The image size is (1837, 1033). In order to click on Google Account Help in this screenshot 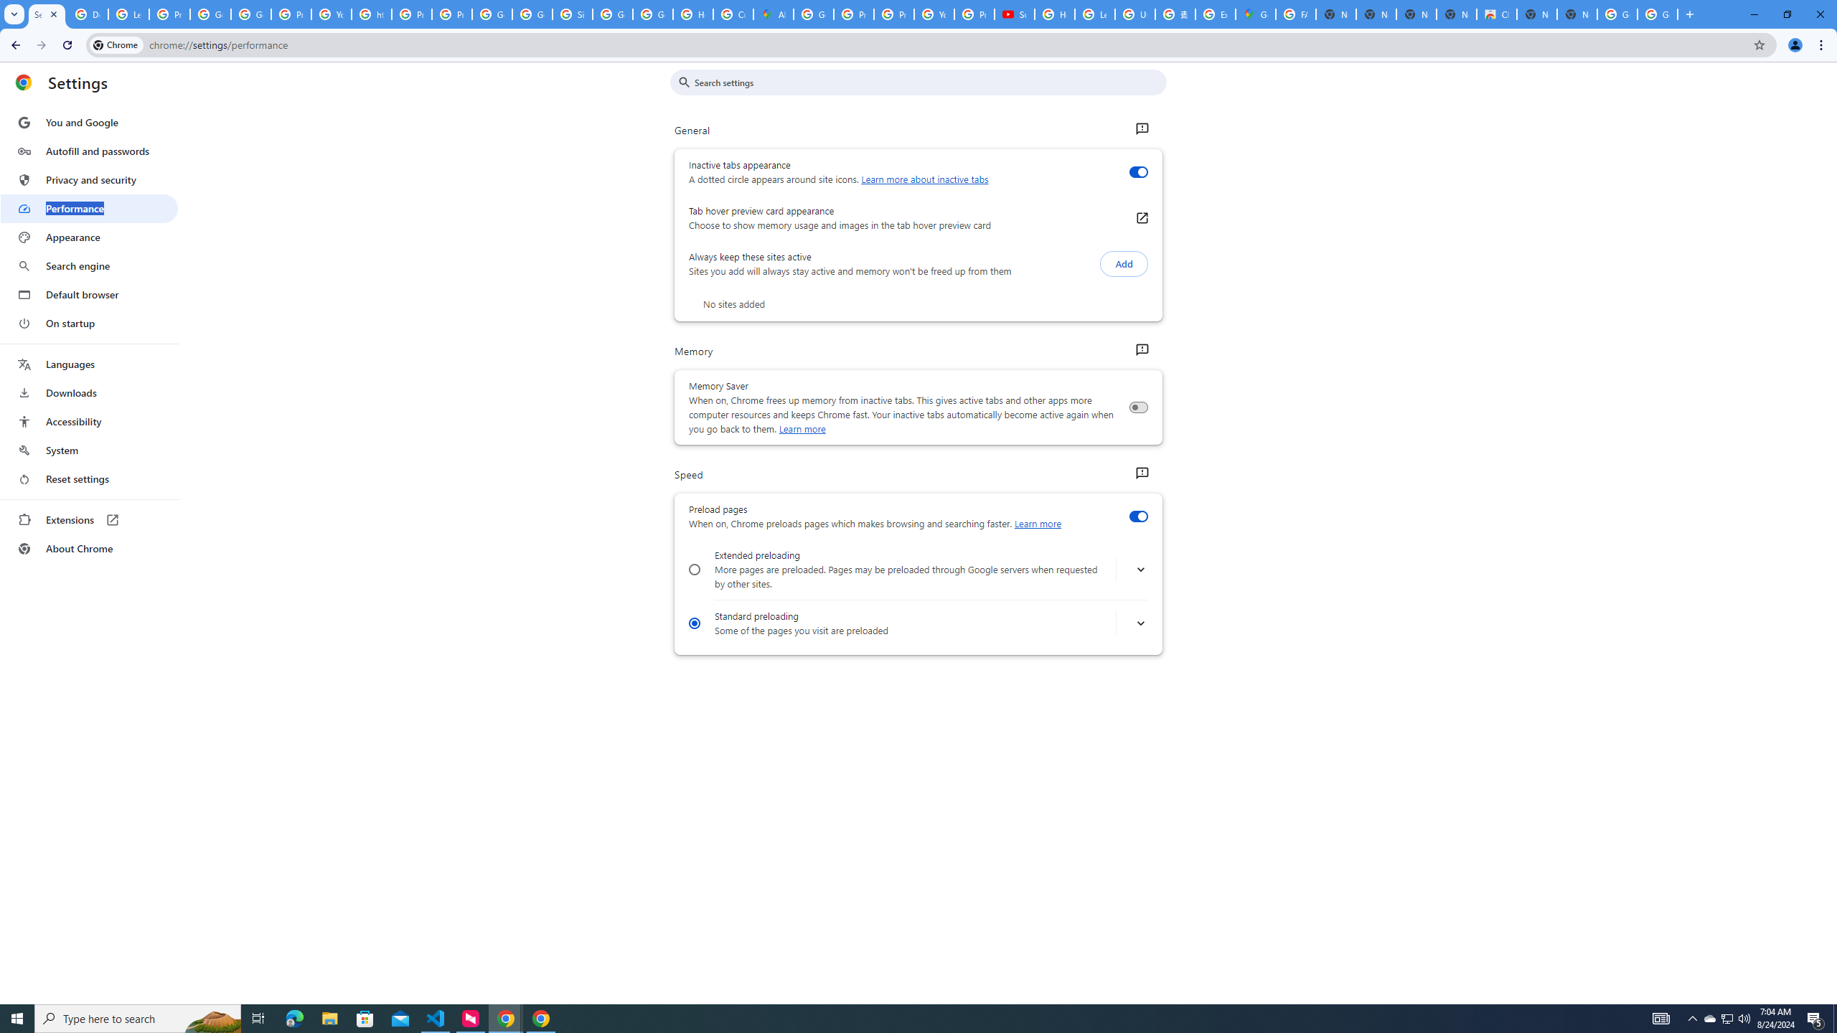, I will do `click(250, 14)`.